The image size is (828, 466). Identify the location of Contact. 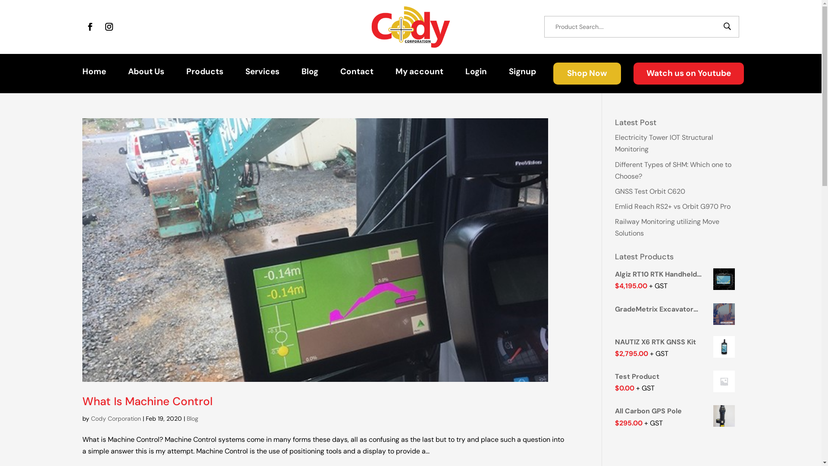
(357, 73).